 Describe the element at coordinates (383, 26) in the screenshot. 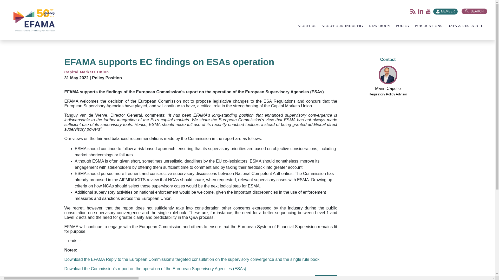

I see `NEWSROOM` at that location.